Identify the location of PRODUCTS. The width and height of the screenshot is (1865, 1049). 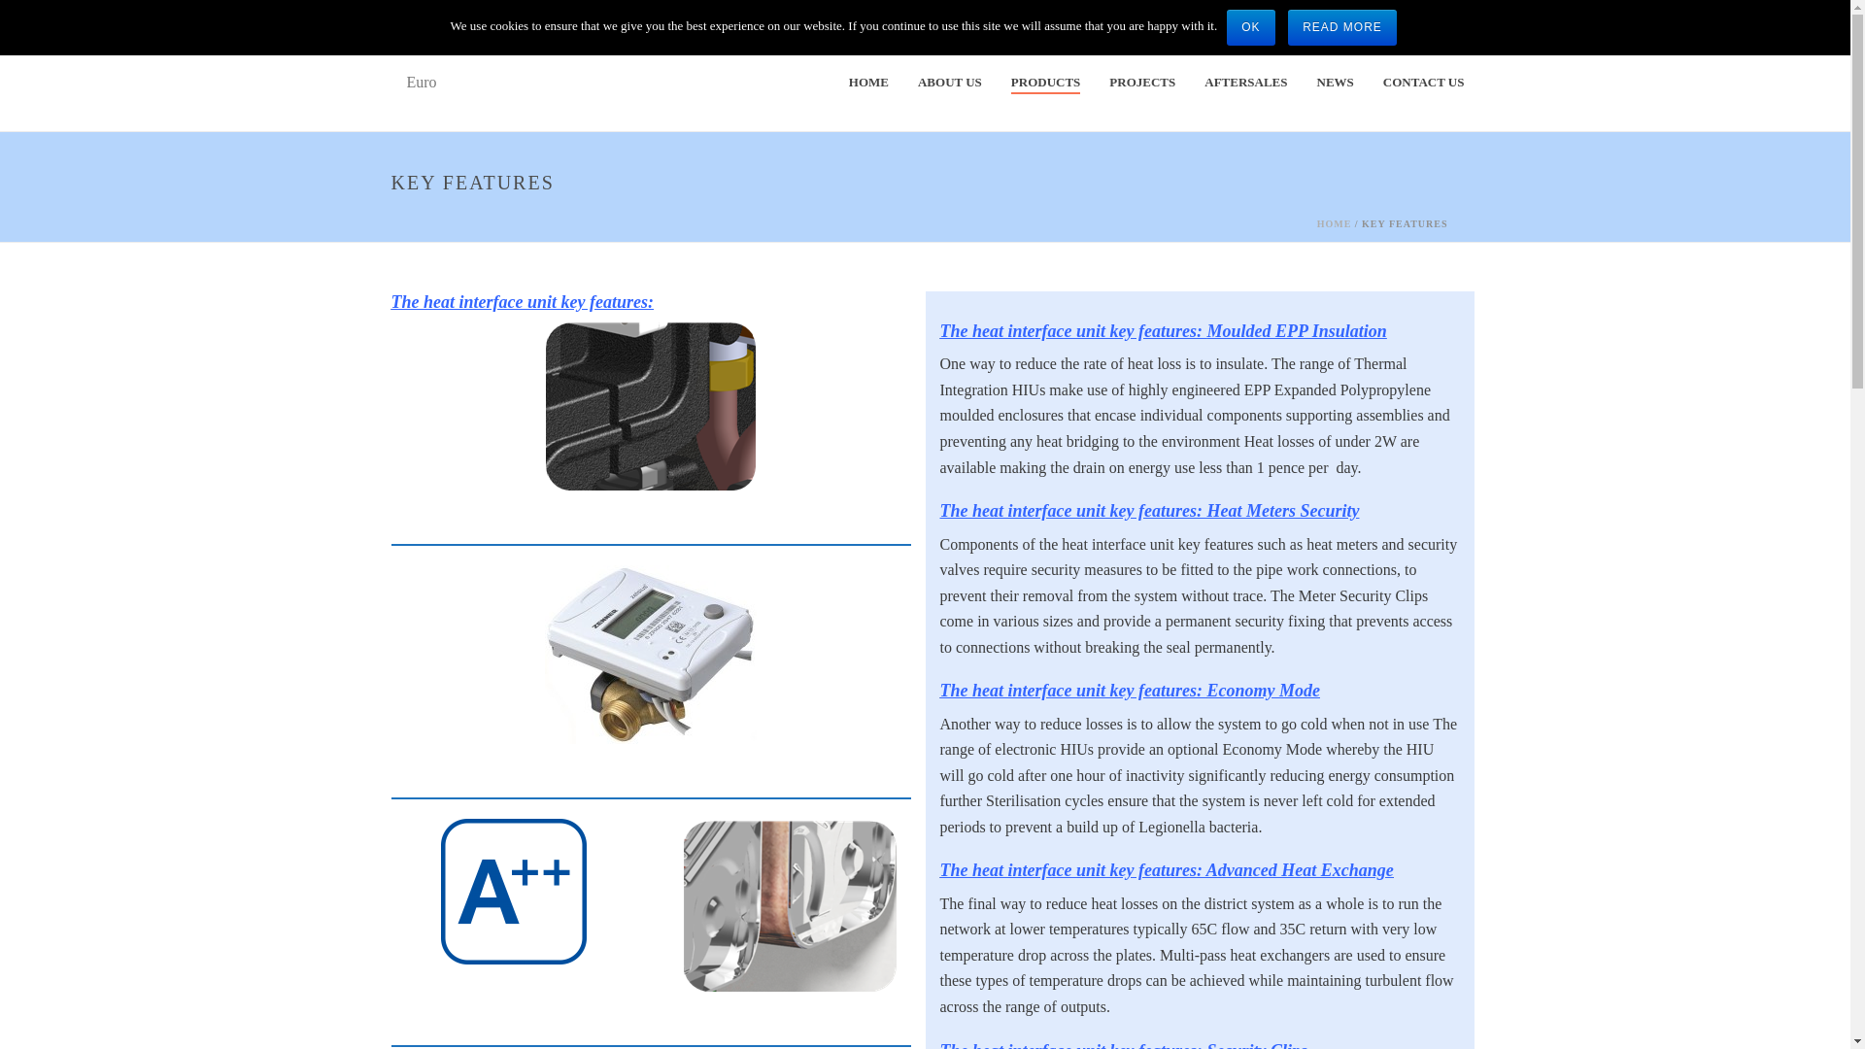
(1045, 84).